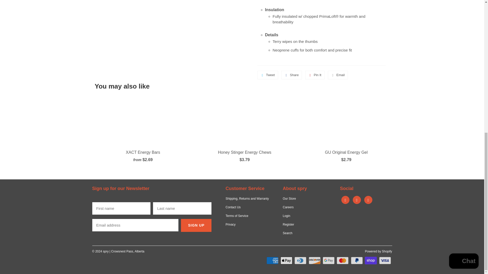 This screenshot has height=274, width=488. Describe the element at coordinates (343, 260) in the screenshot. I see `Mastercard` at that location.